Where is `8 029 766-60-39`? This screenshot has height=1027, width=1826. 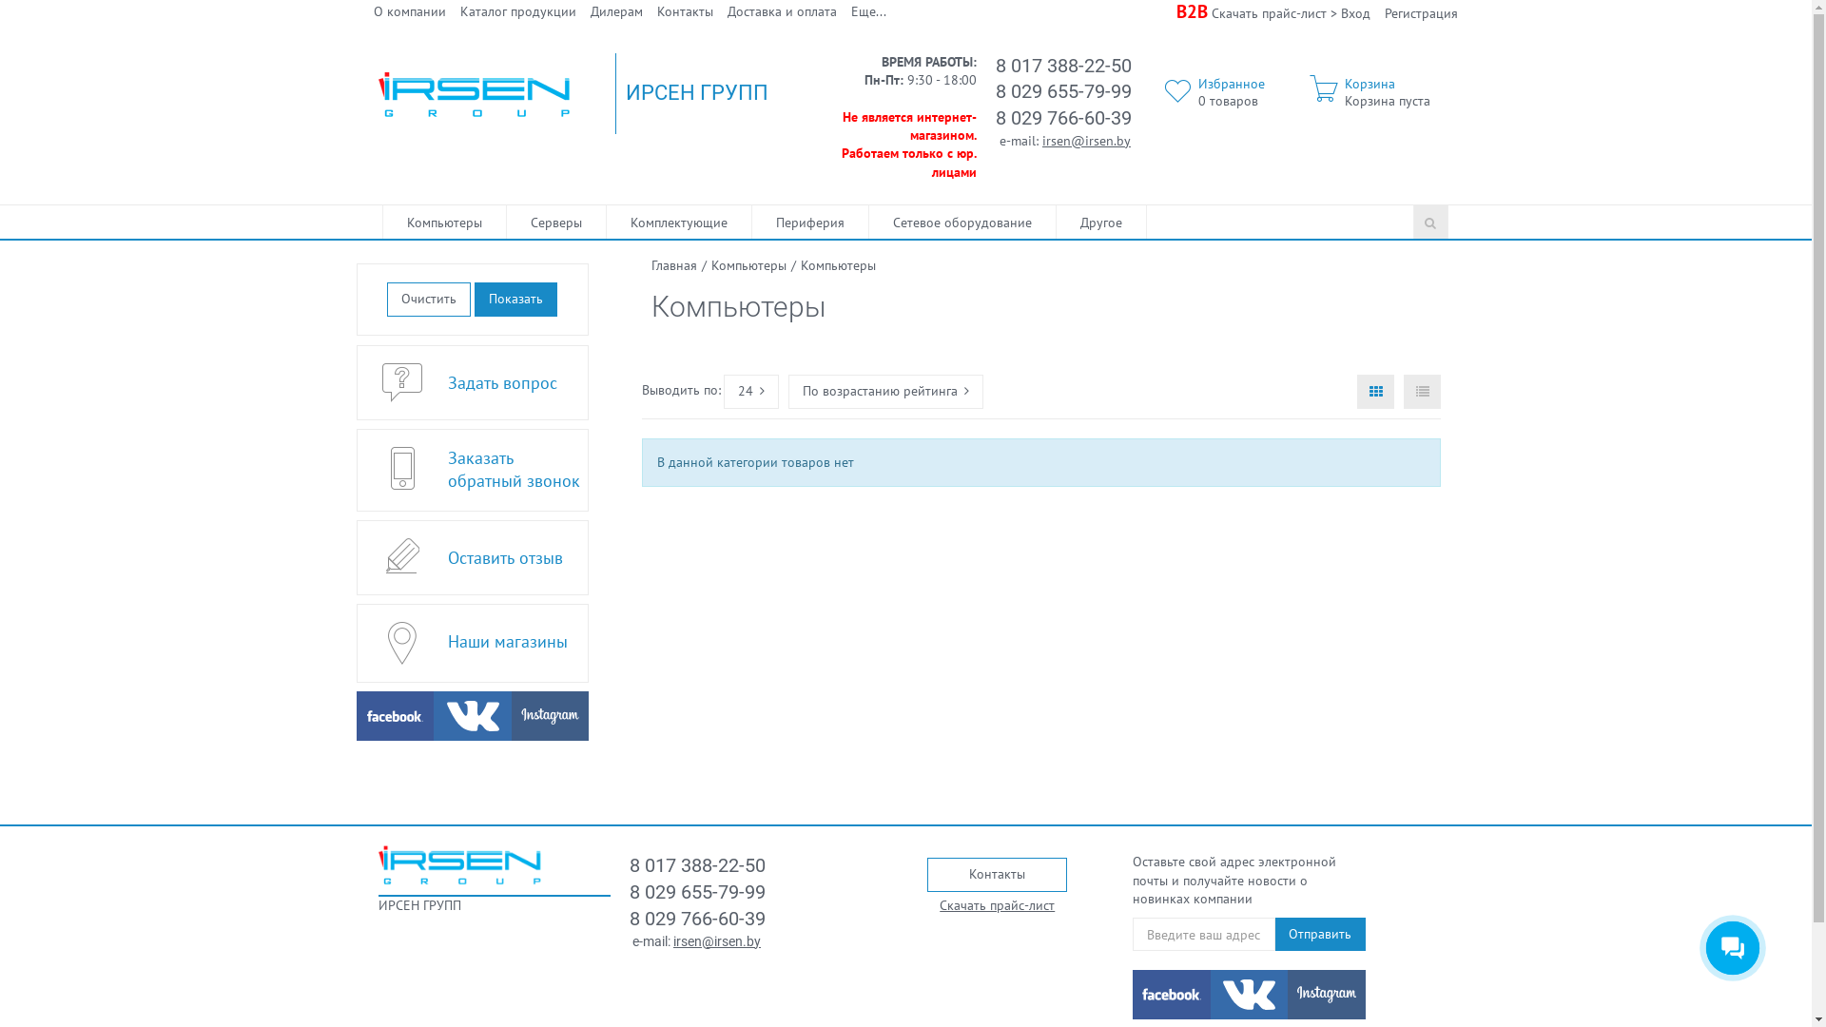
8 029 766-60-39 is located at coordinates (698, 919).